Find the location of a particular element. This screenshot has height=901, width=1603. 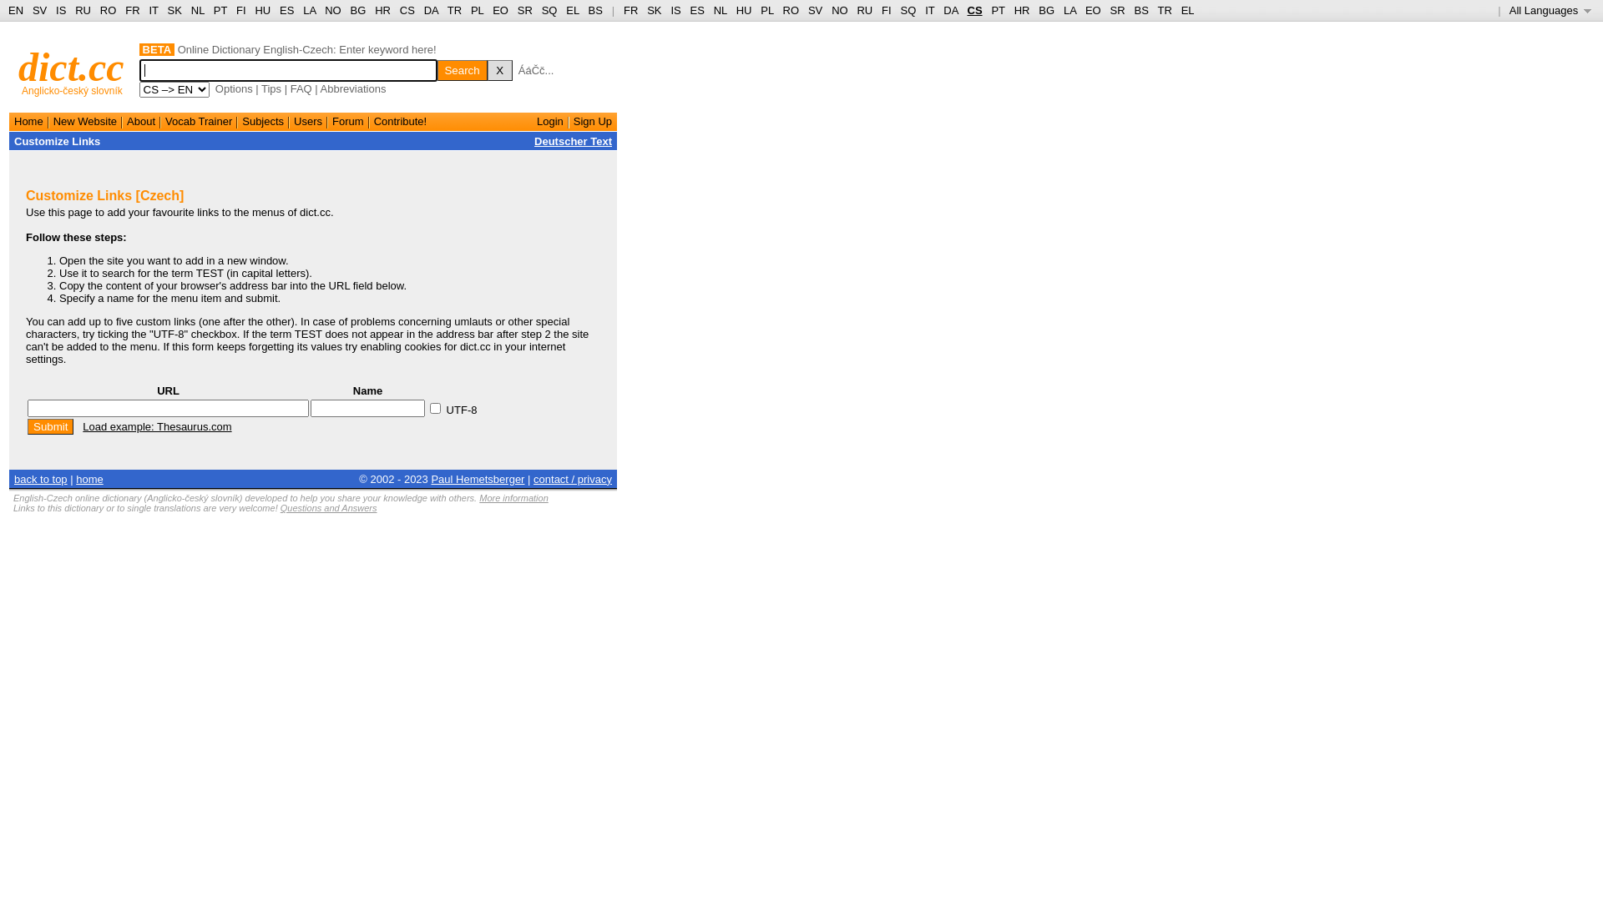

X is located at coordinates (500, 70).